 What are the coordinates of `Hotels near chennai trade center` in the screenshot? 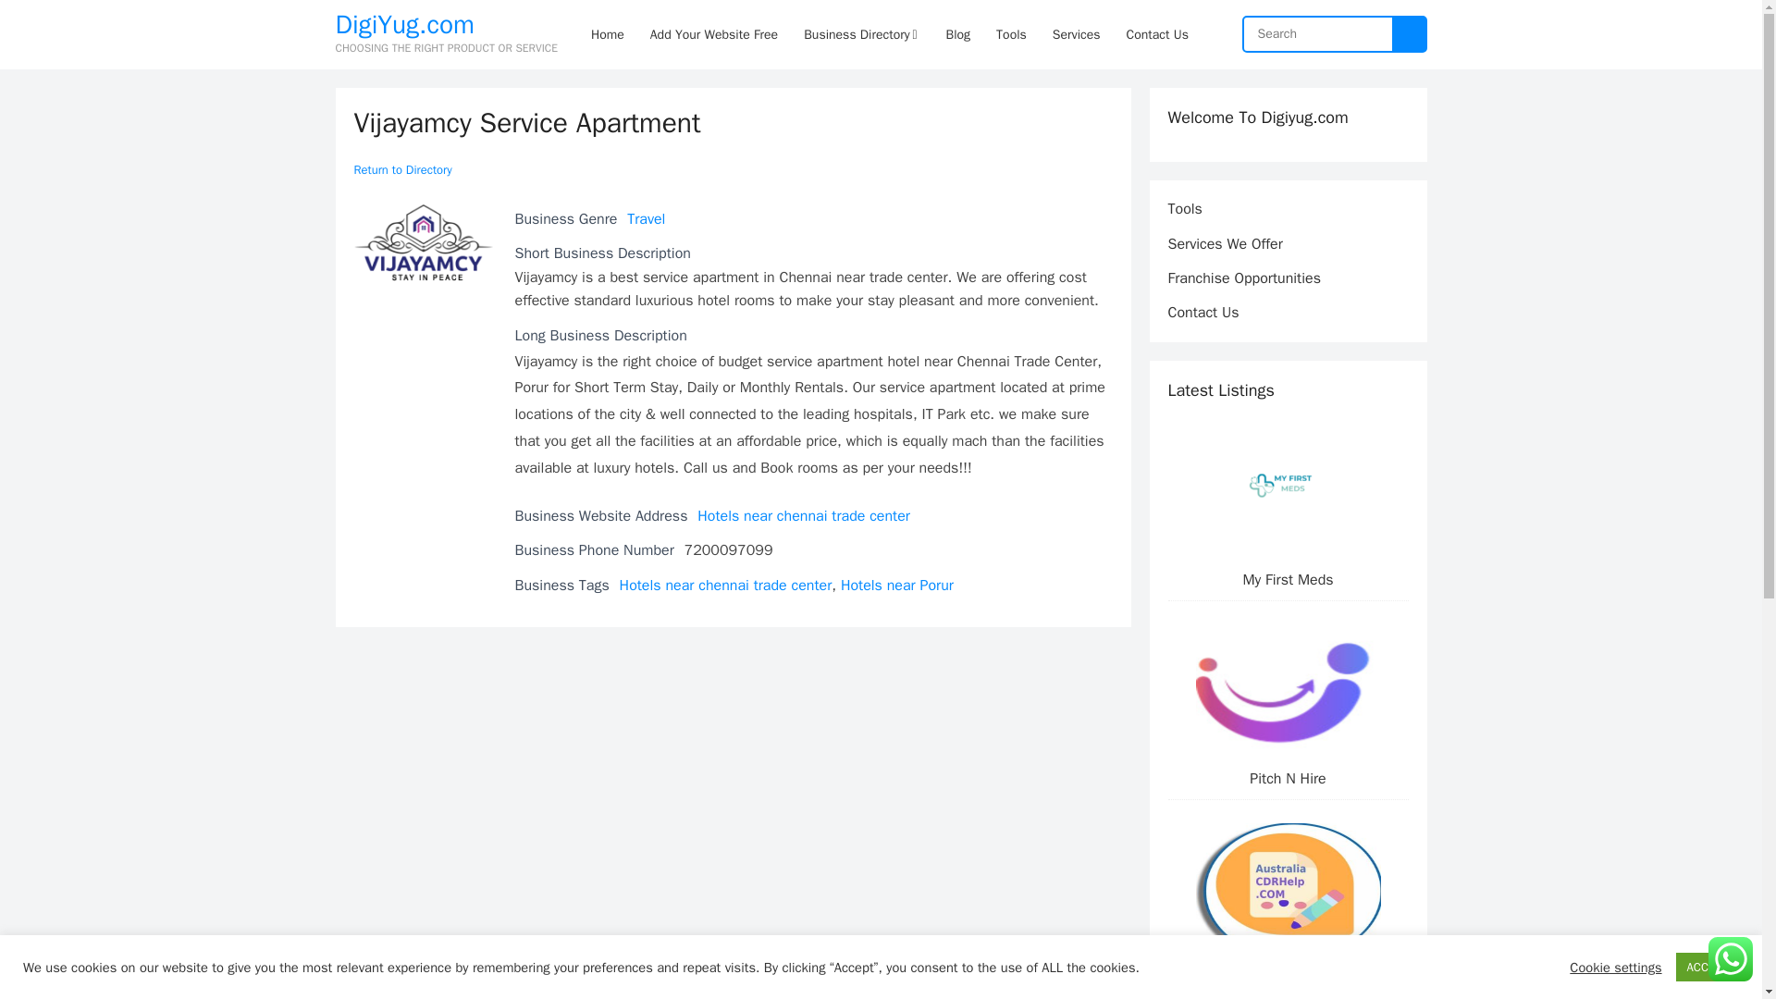 It's located at (803, 516).